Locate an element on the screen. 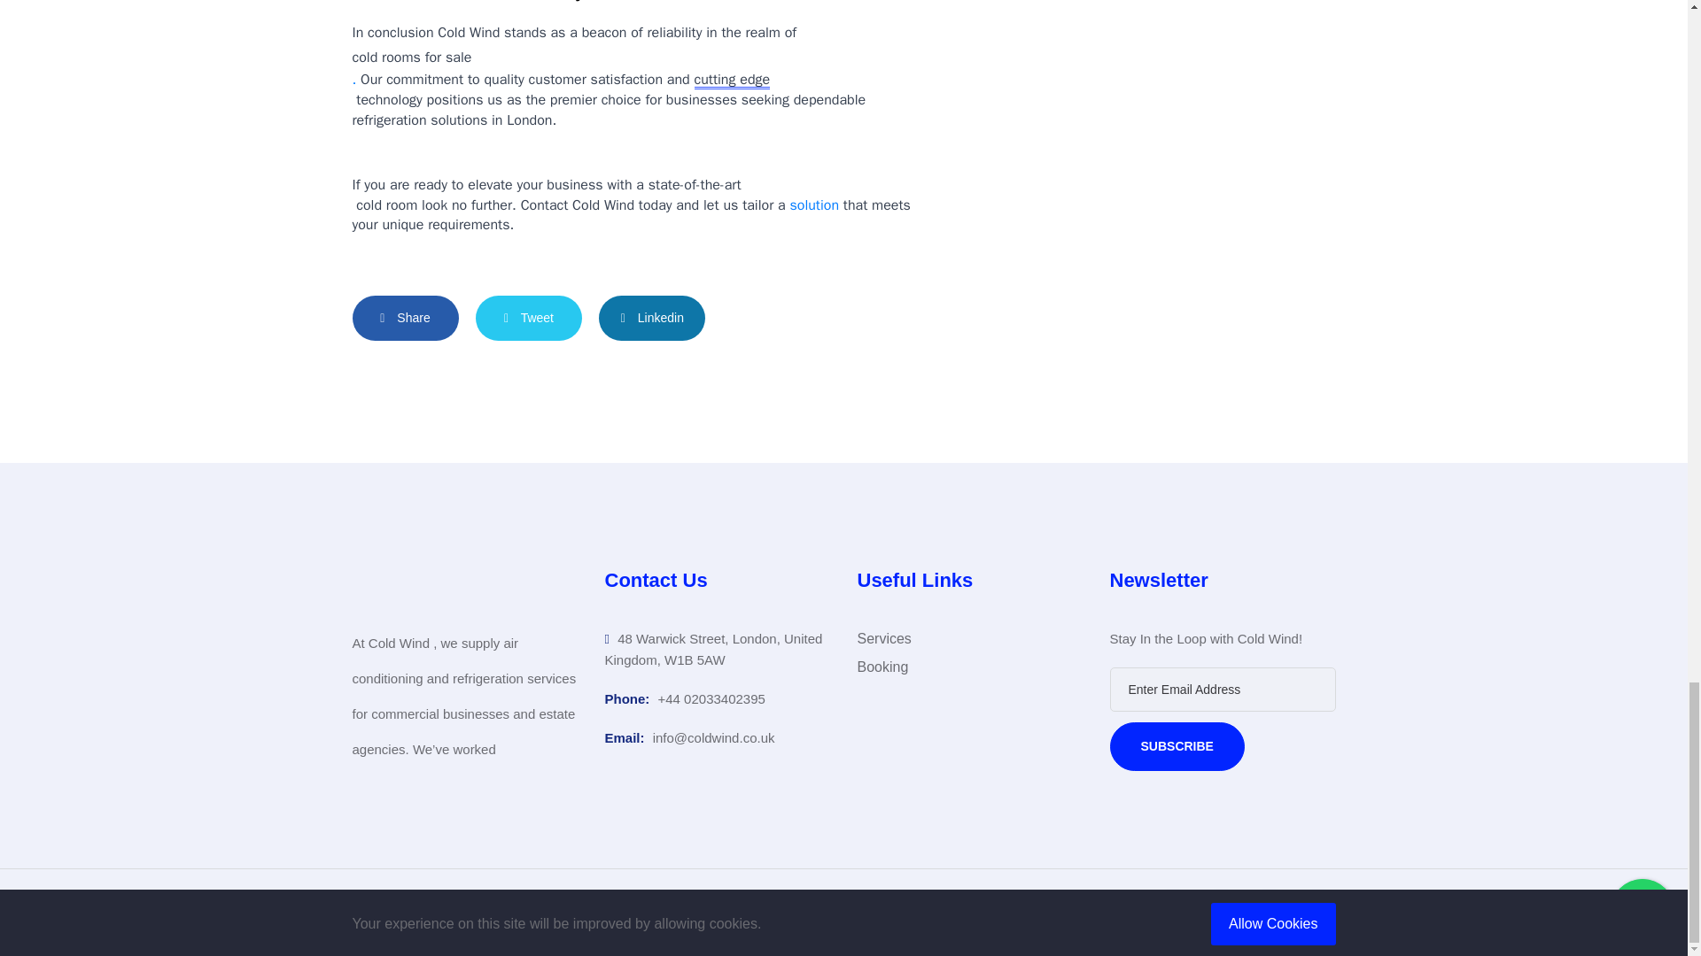 The height and width of the screenshot is (956, 1701). SUBSCRIBE is located at coordinates (1176, 746).